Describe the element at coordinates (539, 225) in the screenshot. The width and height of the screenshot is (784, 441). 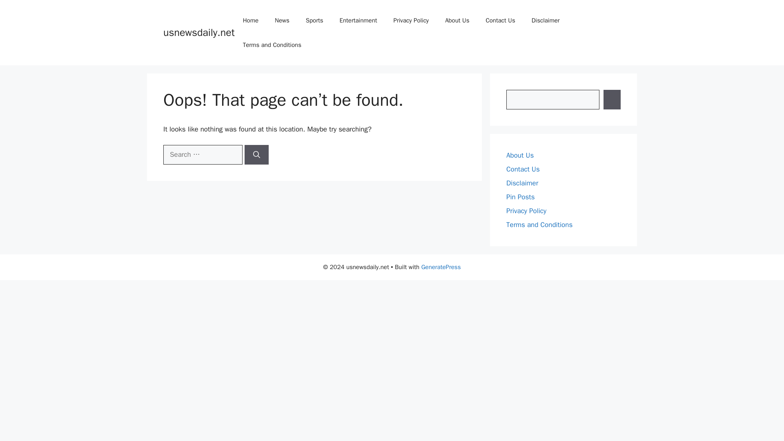
I see `Terms and Conditions` at that location.